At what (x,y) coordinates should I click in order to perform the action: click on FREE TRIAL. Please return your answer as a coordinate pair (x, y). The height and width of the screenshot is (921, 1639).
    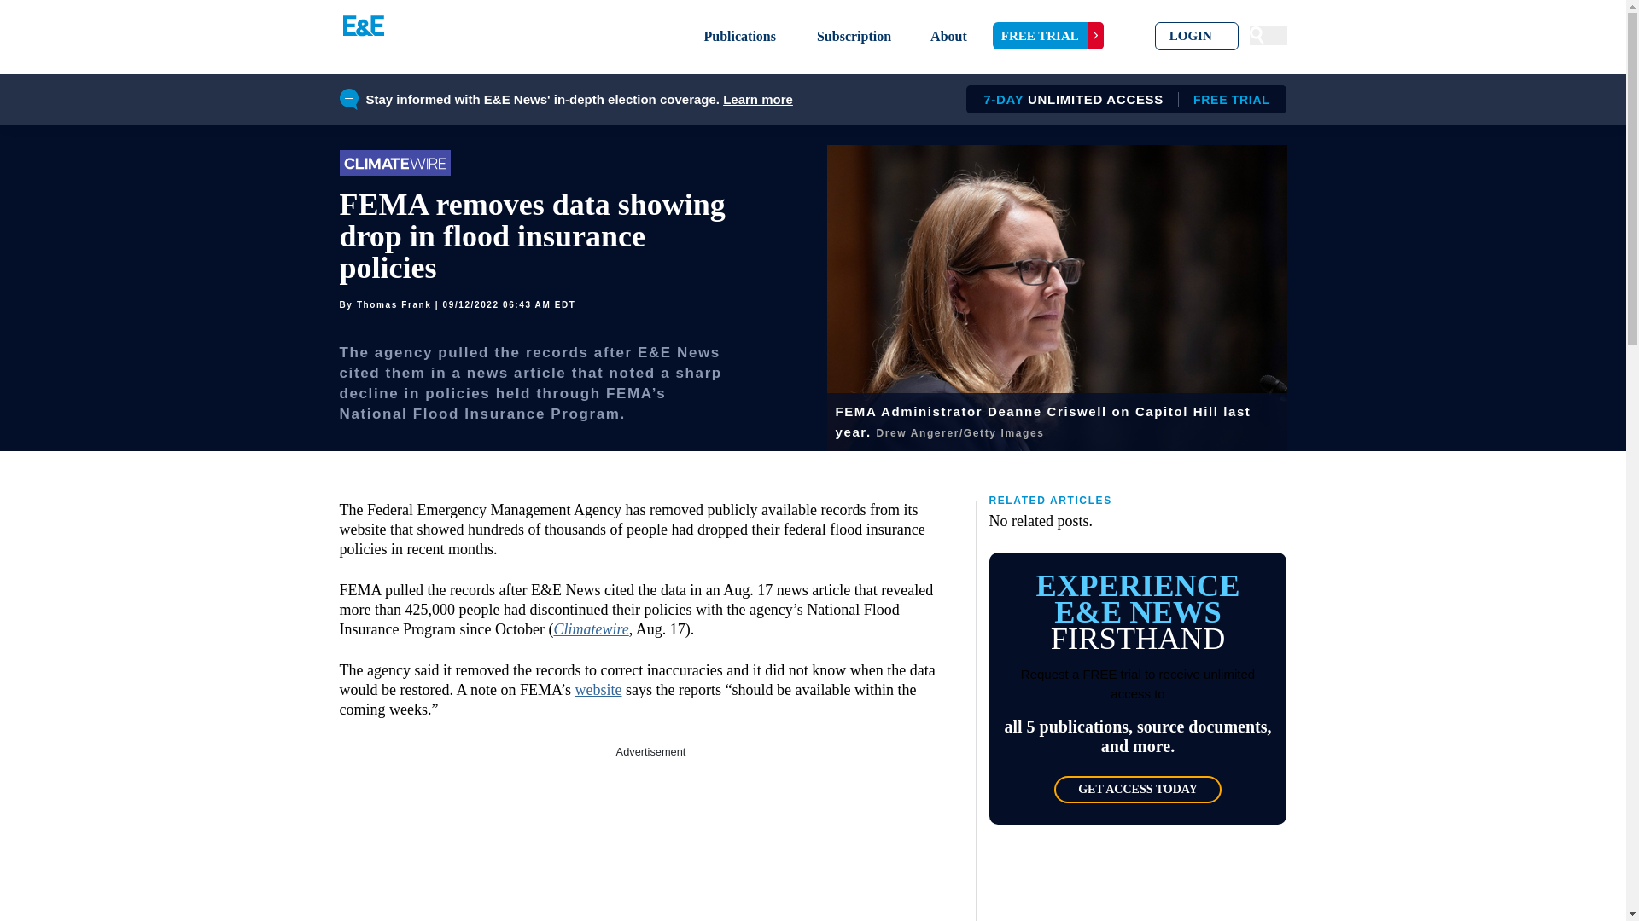
    Looking at the image, I should click on (1048, 36).